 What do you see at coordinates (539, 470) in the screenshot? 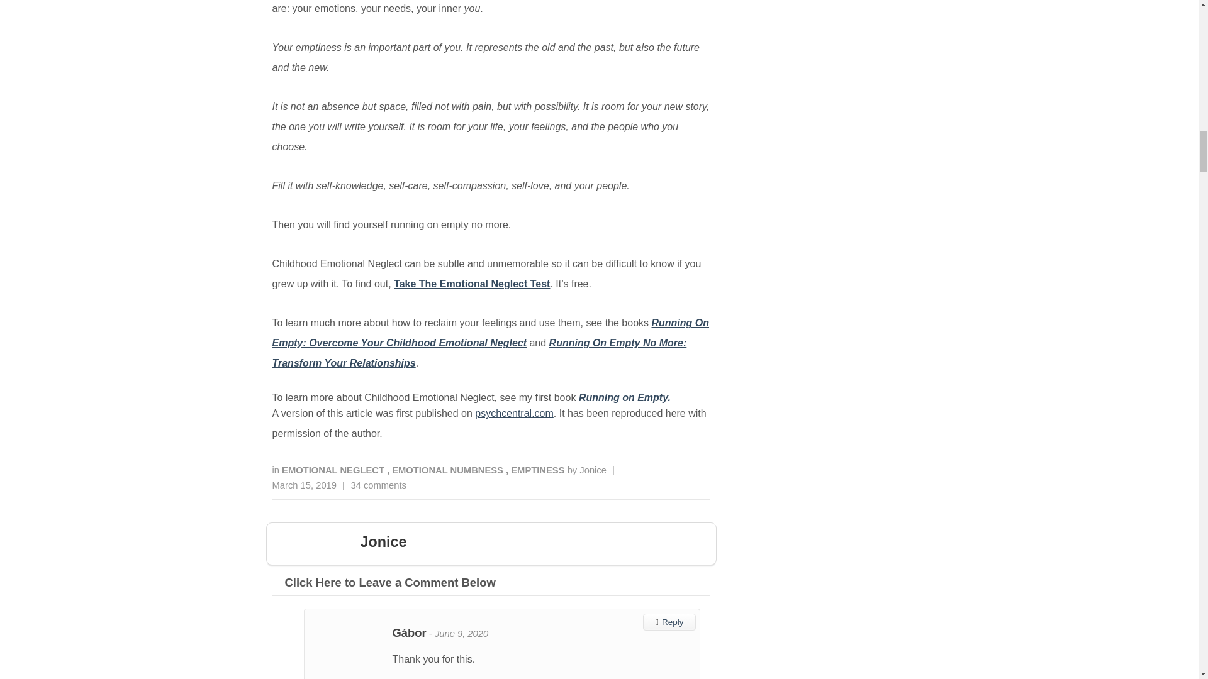
I see `EMPTINESS` at bounding box center [539, 470].